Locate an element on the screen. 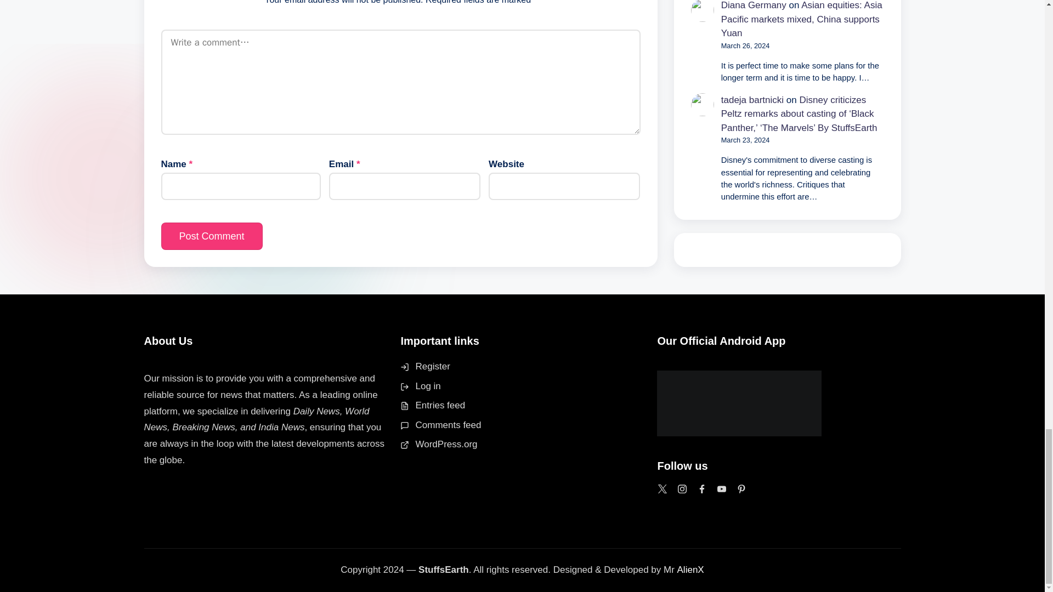 The width and height of the screenshot is (1053, 592). Twitter is located at coordinates (663, 489).